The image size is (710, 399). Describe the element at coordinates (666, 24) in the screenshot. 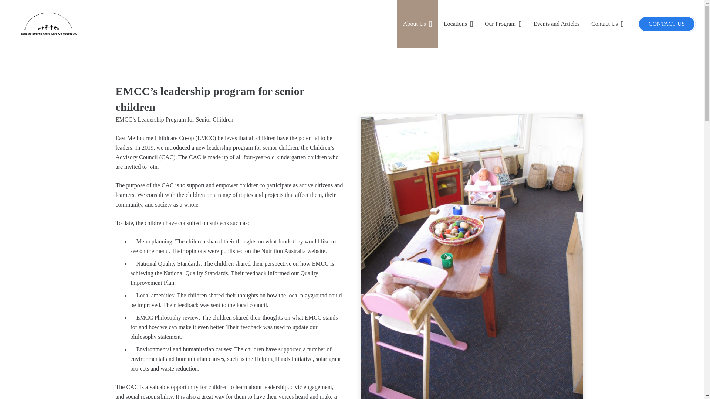

I see `CONTACT US` at that location.